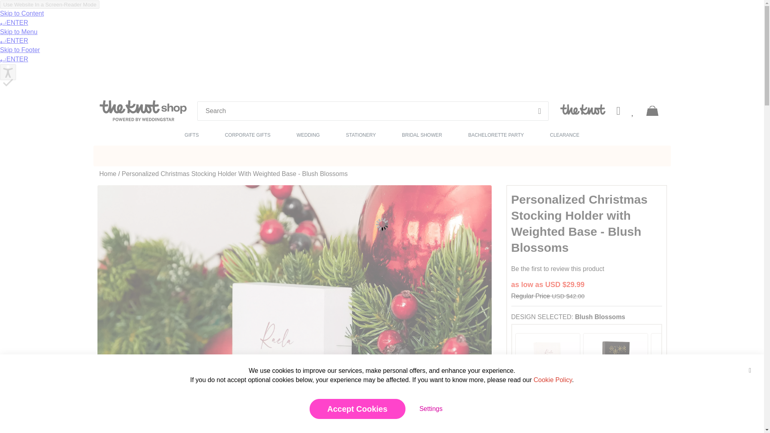 This screenshot has width=770, height=433. What do you see at coordinates (108, 174) in the screenshot?
I see `Go to Home Page` at bounding box center [108, 174].